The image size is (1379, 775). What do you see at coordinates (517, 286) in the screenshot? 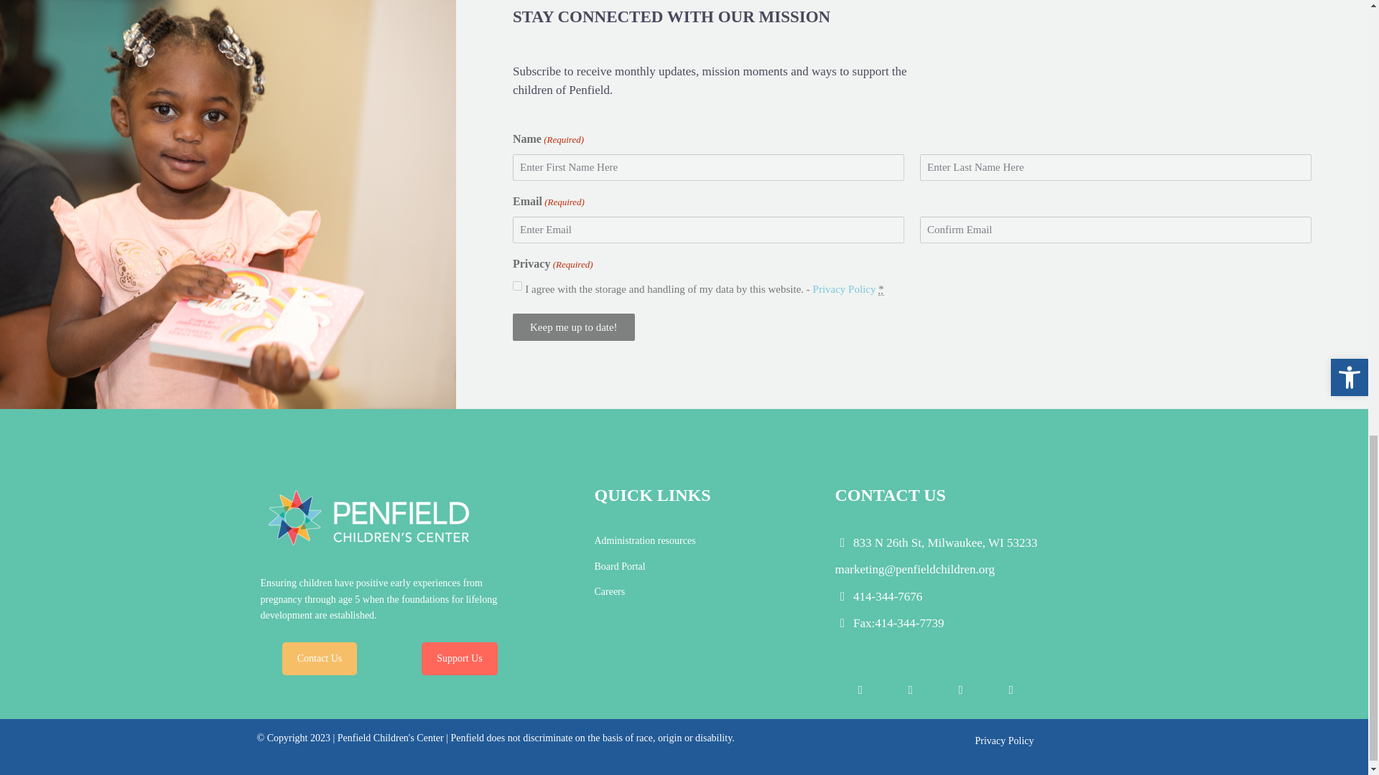
I see `I agree` at bounding box center [517, 286].